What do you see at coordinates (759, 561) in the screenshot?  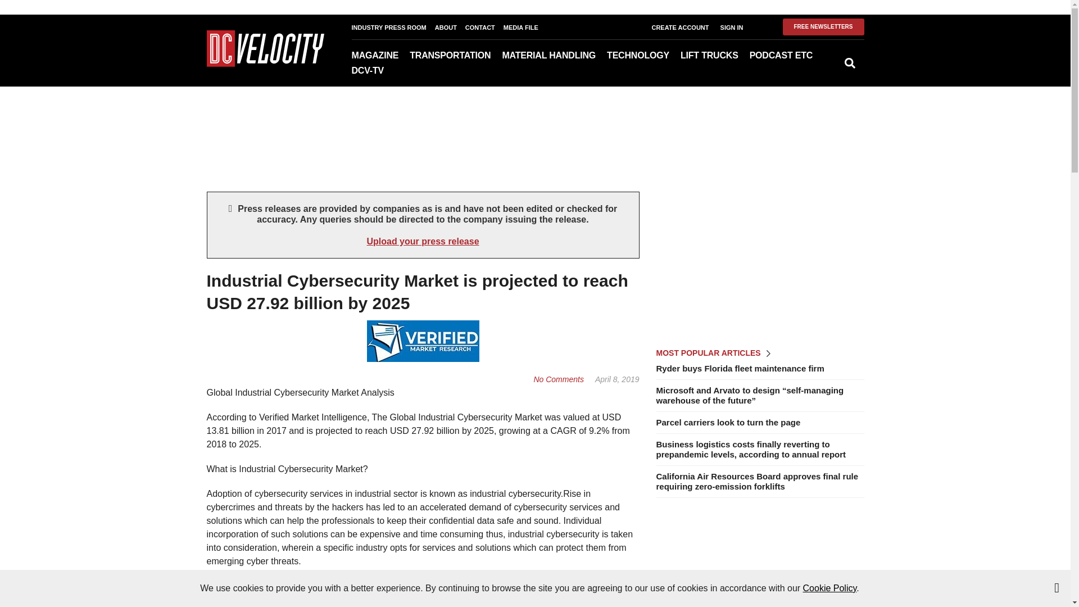 I see `3rd party ad content` at bounding box center [759, 561].